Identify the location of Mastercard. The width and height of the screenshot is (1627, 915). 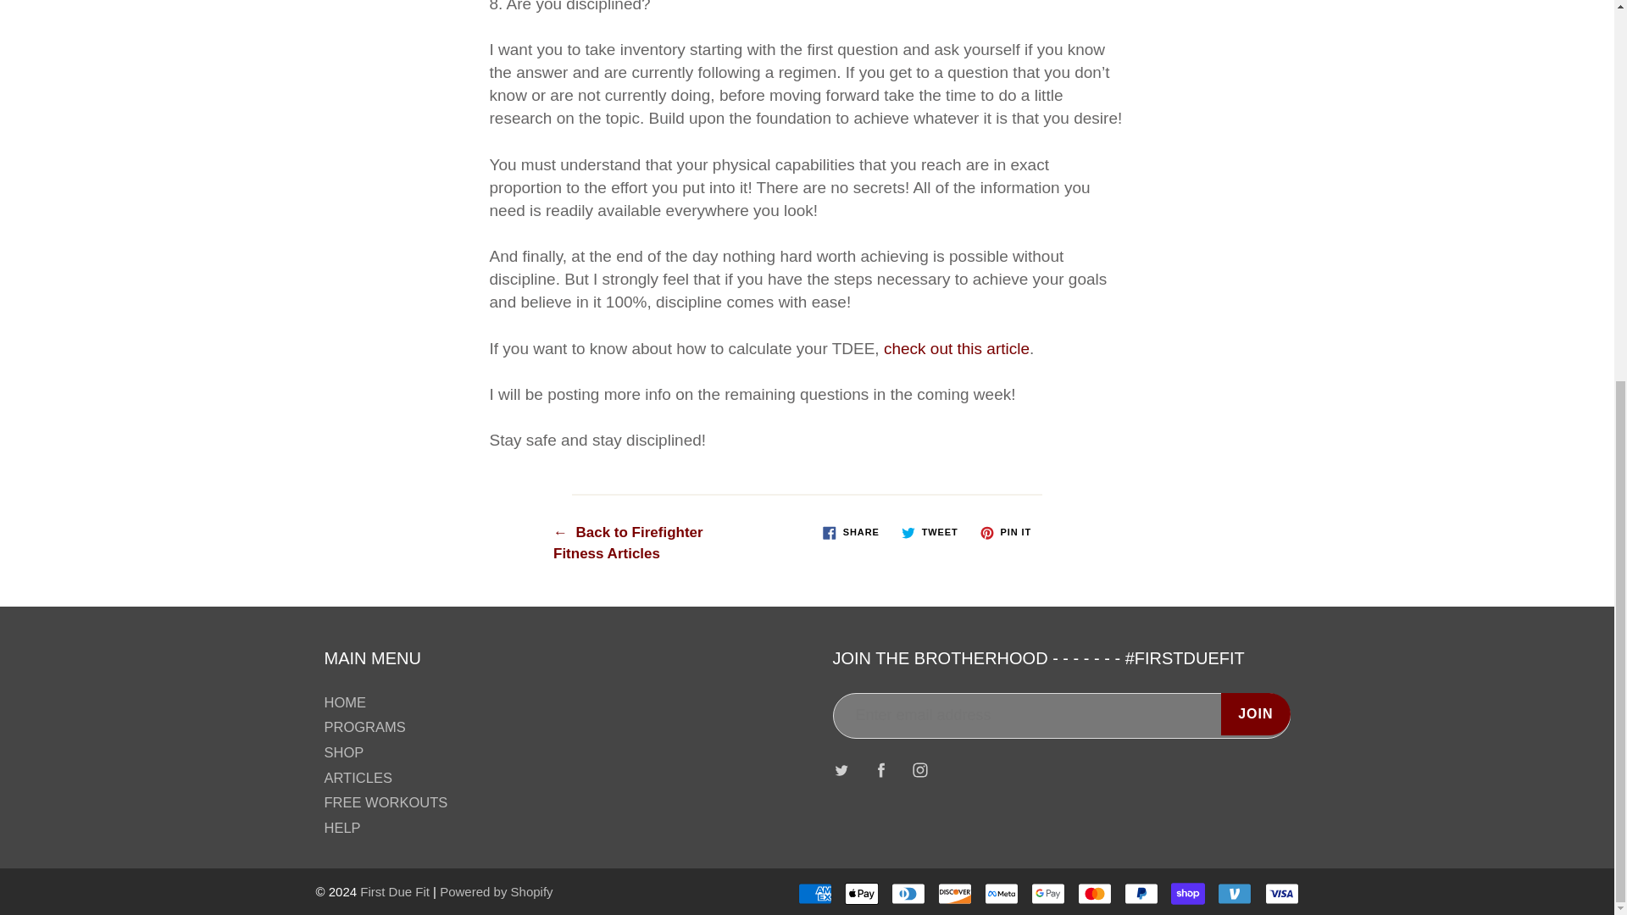
(1094, 894).